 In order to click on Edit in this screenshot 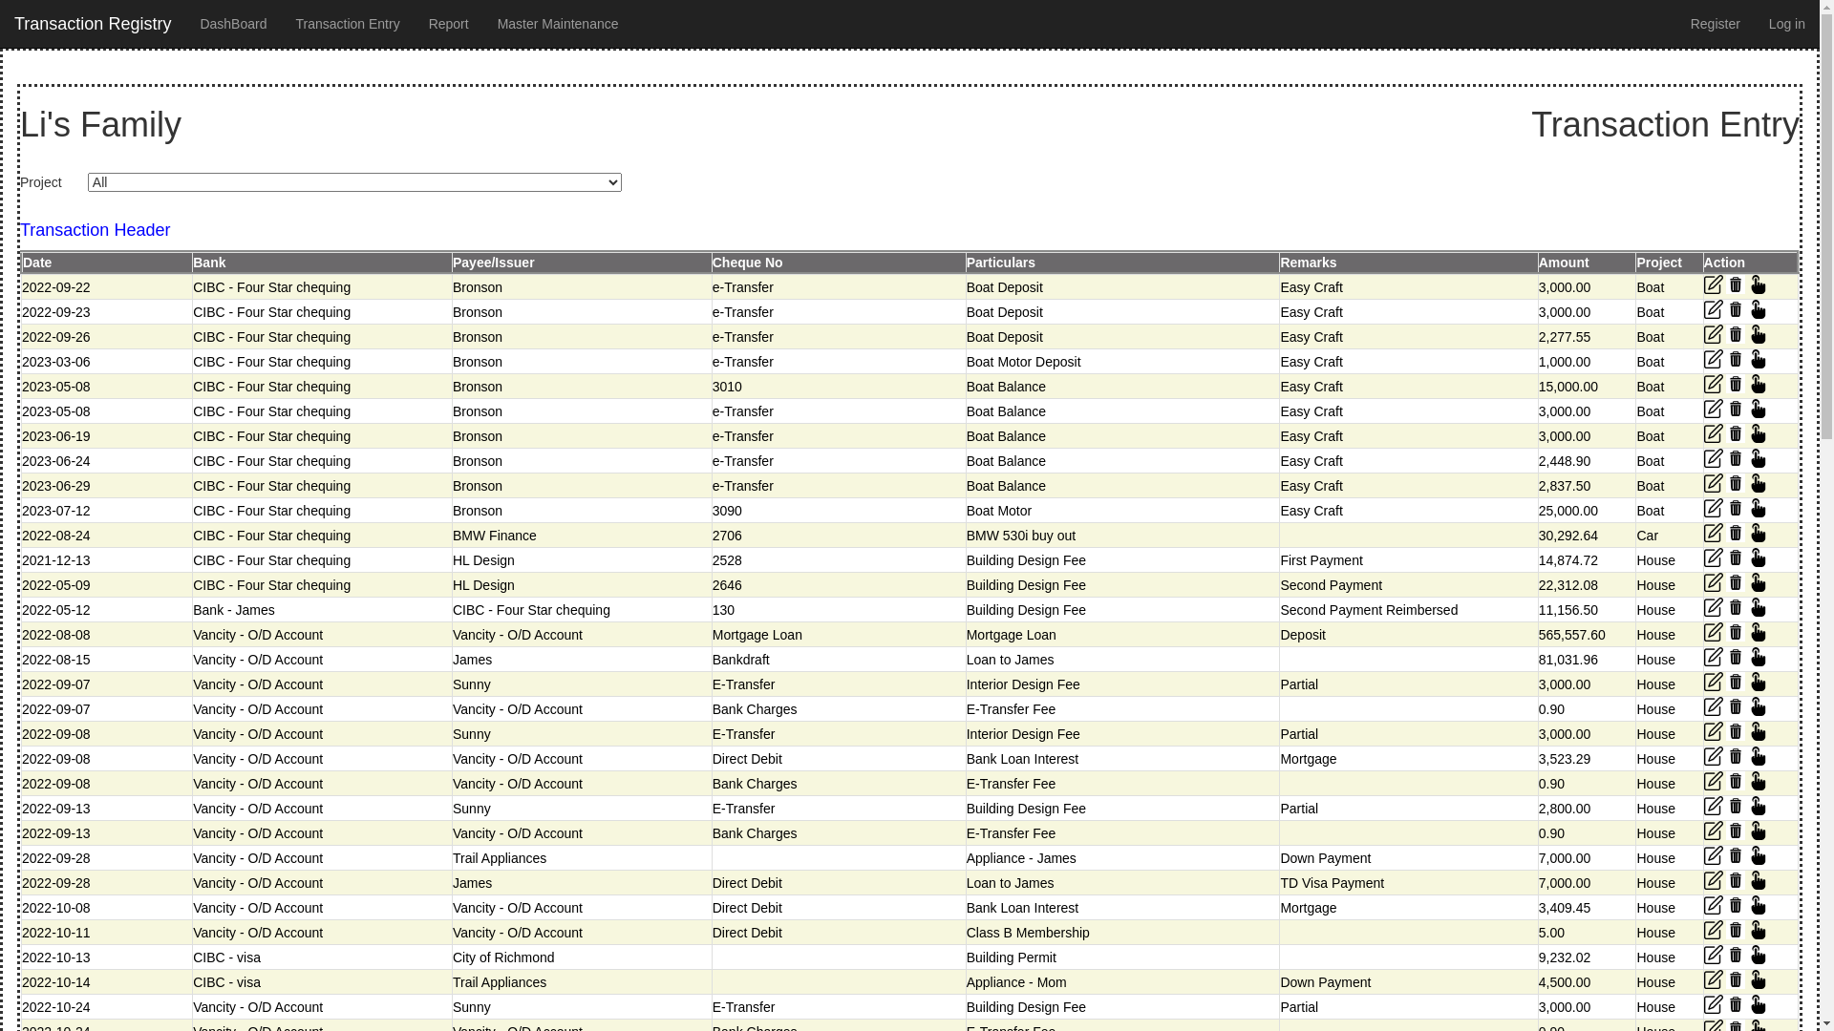, I will do `click(1714, 483)`.